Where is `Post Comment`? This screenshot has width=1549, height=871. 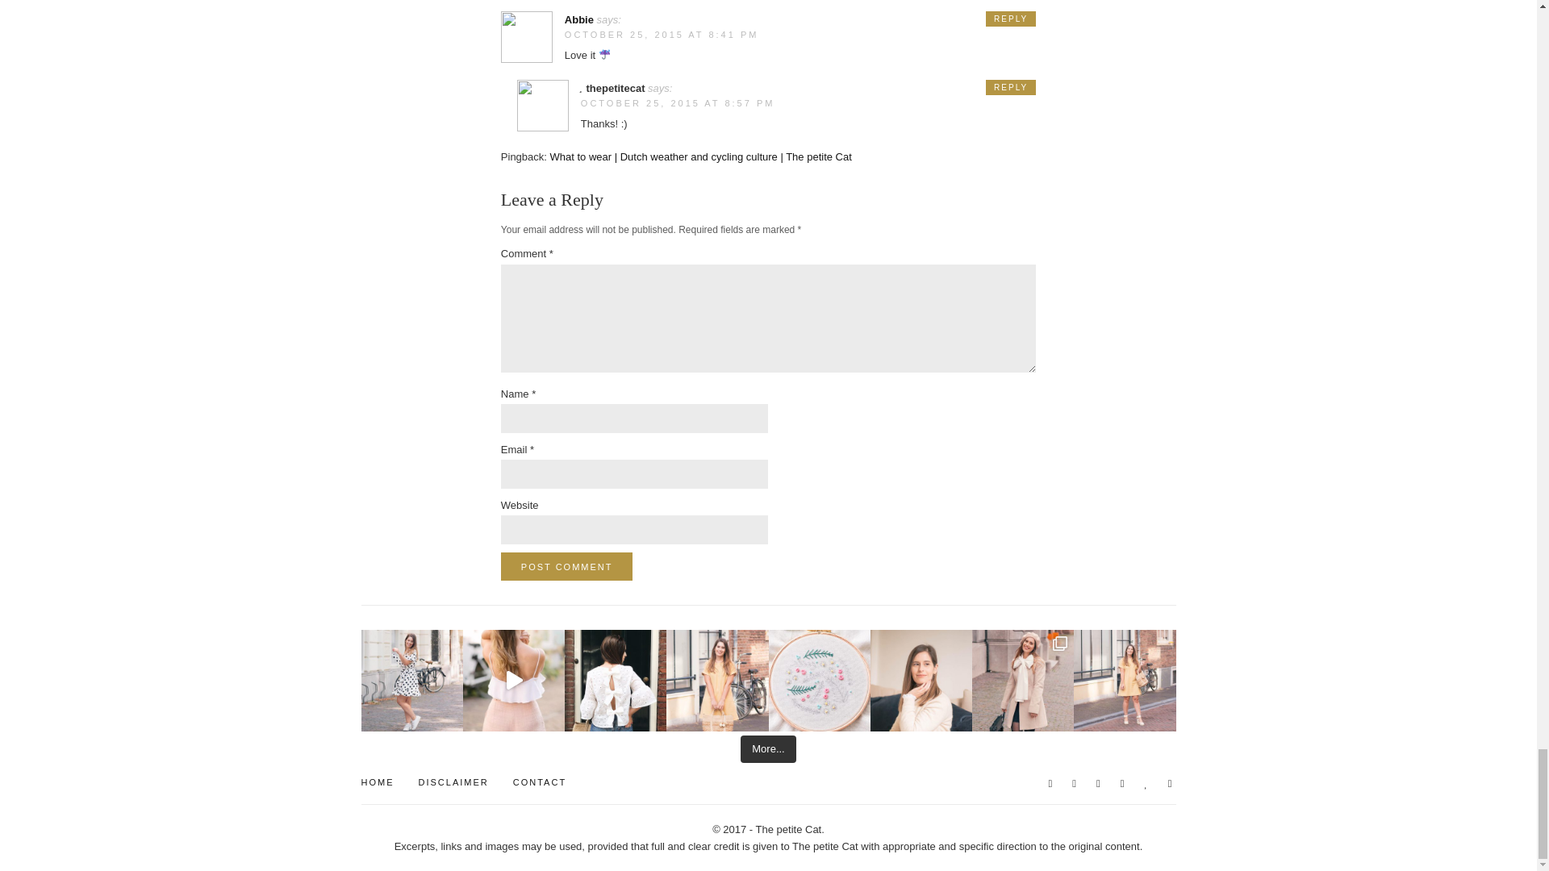 Post Comment is located at coordinates (566, 566).